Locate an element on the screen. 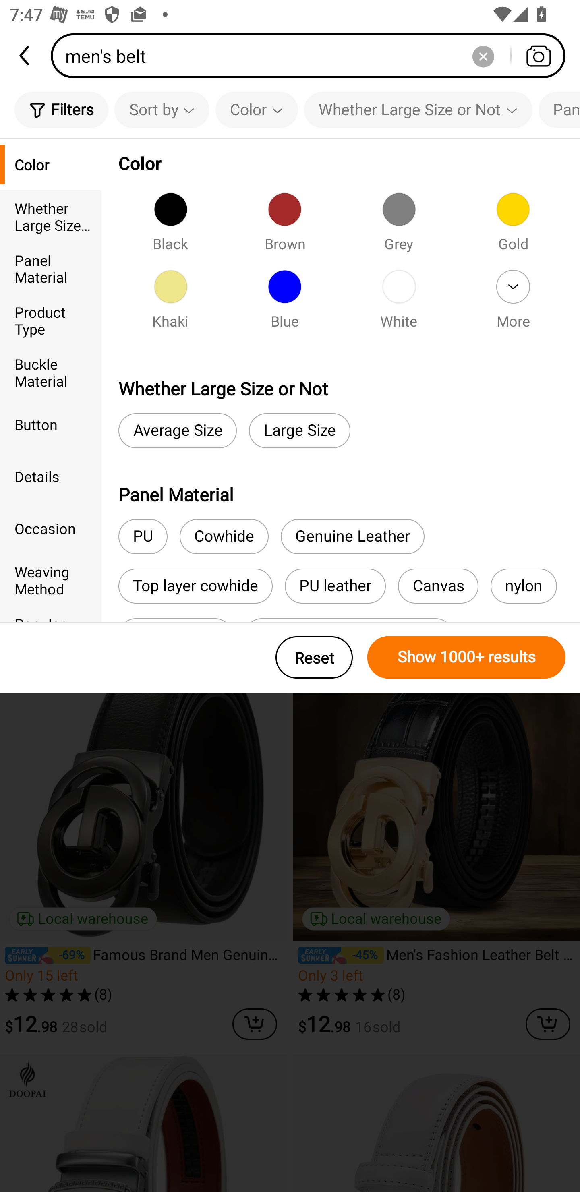  PU leather is located at coordinates (335, 586).